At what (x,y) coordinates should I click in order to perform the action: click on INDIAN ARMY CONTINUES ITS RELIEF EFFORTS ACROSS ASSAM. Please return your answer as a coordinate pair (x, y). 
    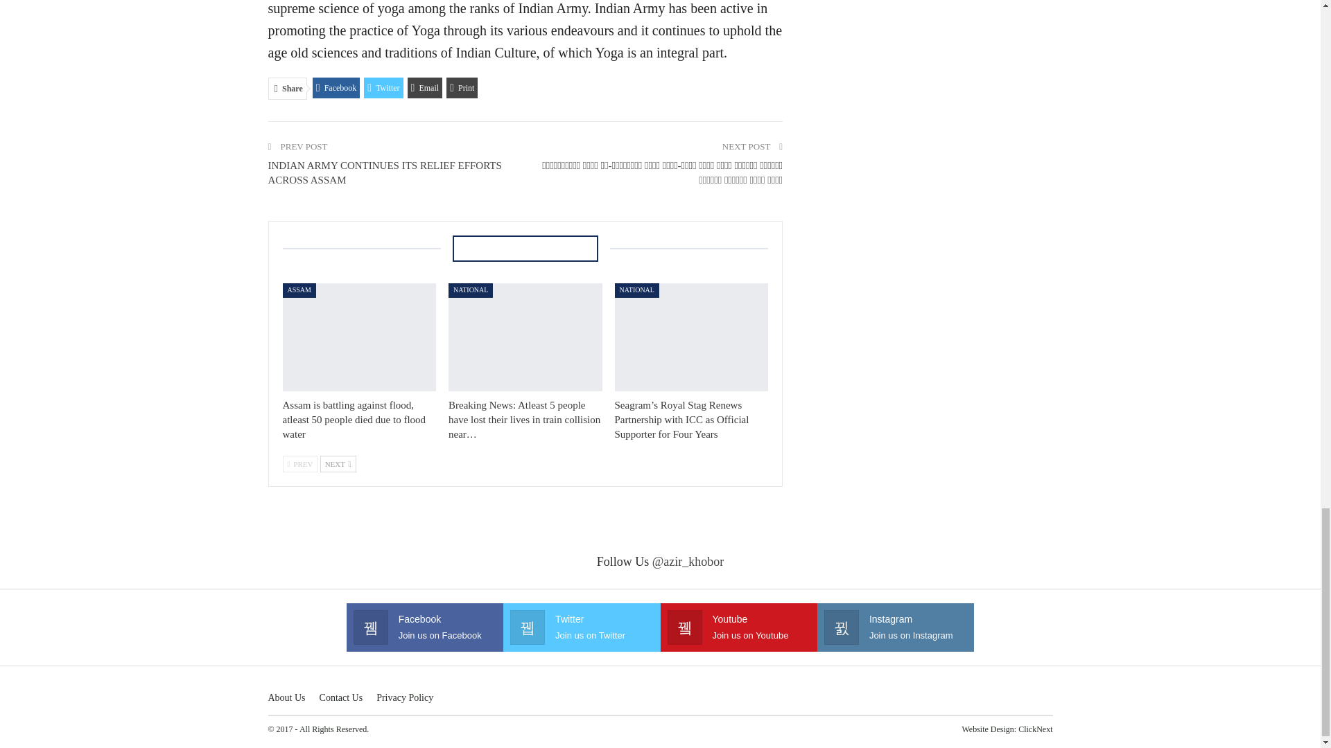
    Looking at the image, I should click on (384, 172).